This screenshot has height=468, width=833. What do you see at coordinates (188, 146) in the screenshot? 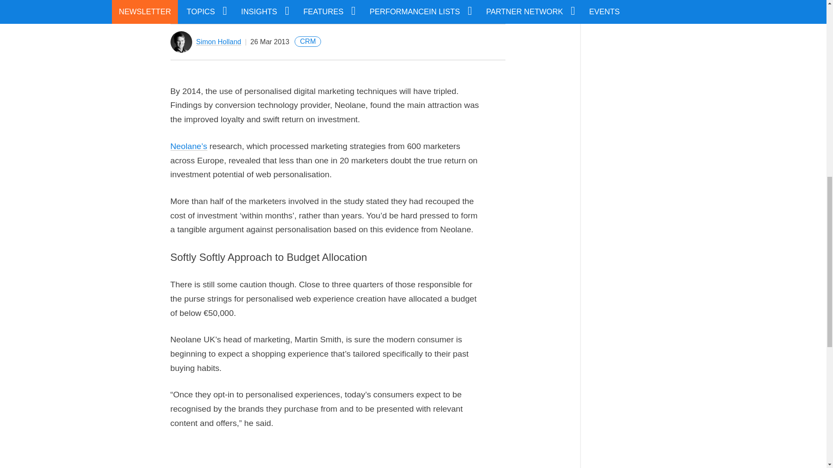
I see `Neolane` at bounding box center [188, 146].